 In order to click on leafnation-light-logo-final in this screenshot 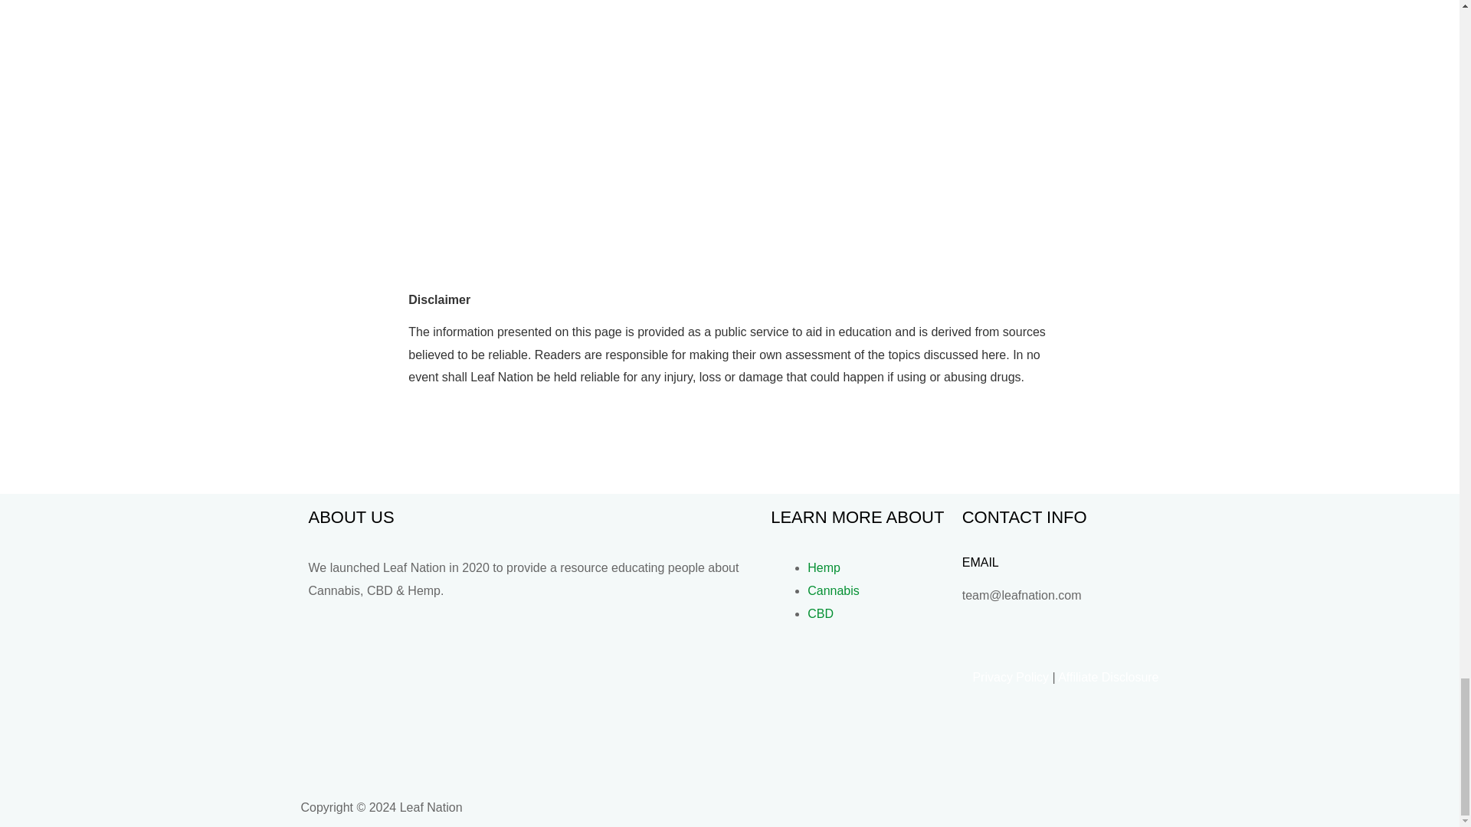, I will do `click(414, 723)`.